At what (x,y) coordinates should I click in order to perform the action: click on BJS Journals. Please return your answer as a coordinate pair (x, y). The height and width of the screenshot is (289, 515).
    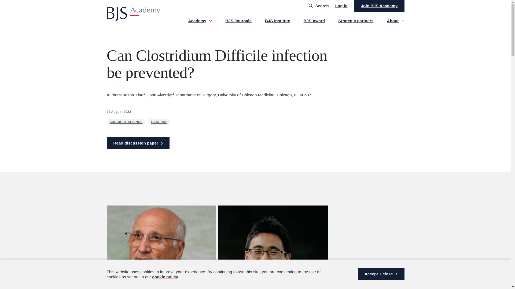
    Looking at the image, I should click on (238, 21).